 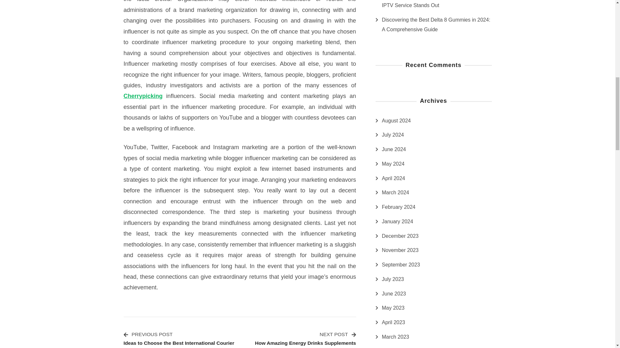 What do you see at coordinates (300, 339) in the screenshot?
I see `May 2023` at bounding box center [300, 339].